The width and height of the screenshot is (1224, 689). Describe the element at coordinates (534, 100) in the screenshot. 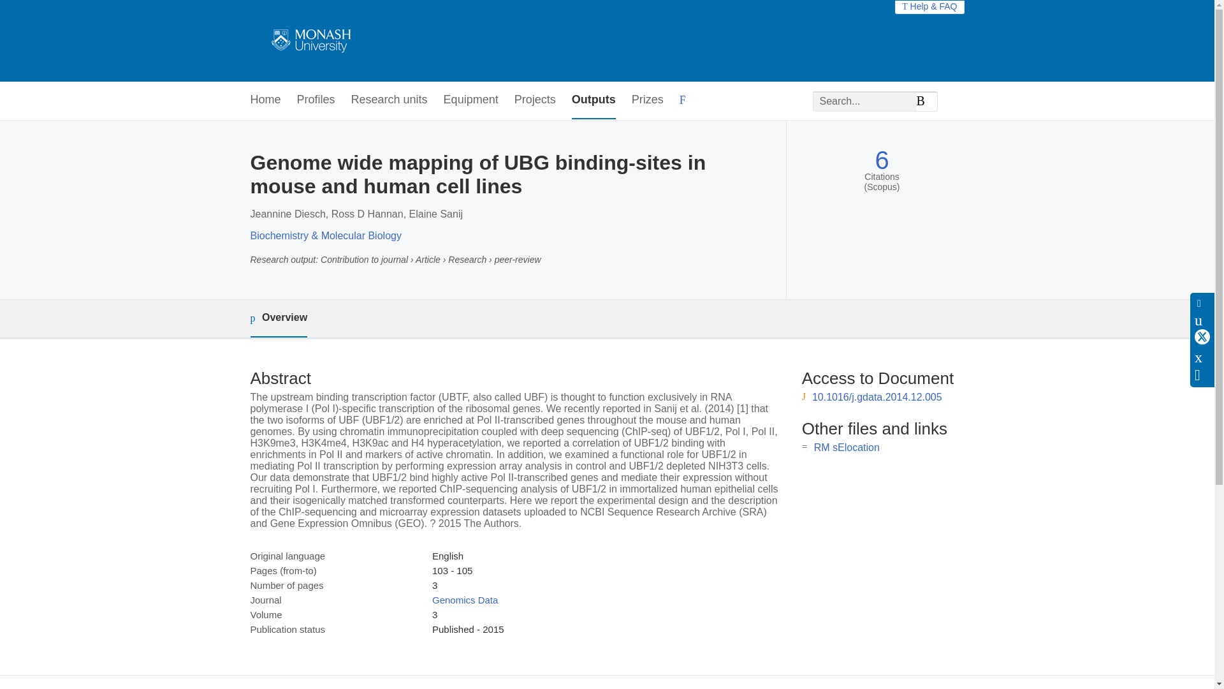

I see `Projects` at that location.